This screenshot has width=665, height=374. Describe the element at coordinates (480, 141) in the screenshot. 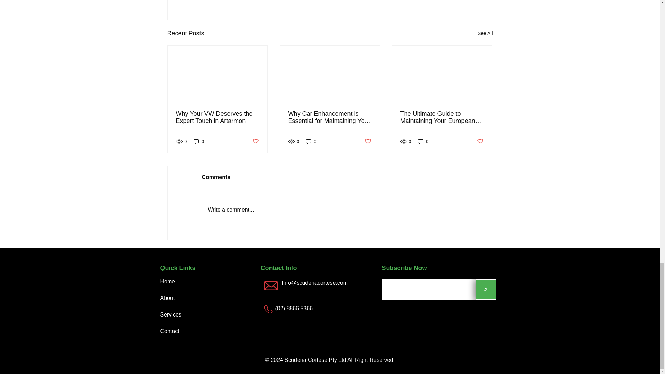

I see `Post not marked as liked` at that location.